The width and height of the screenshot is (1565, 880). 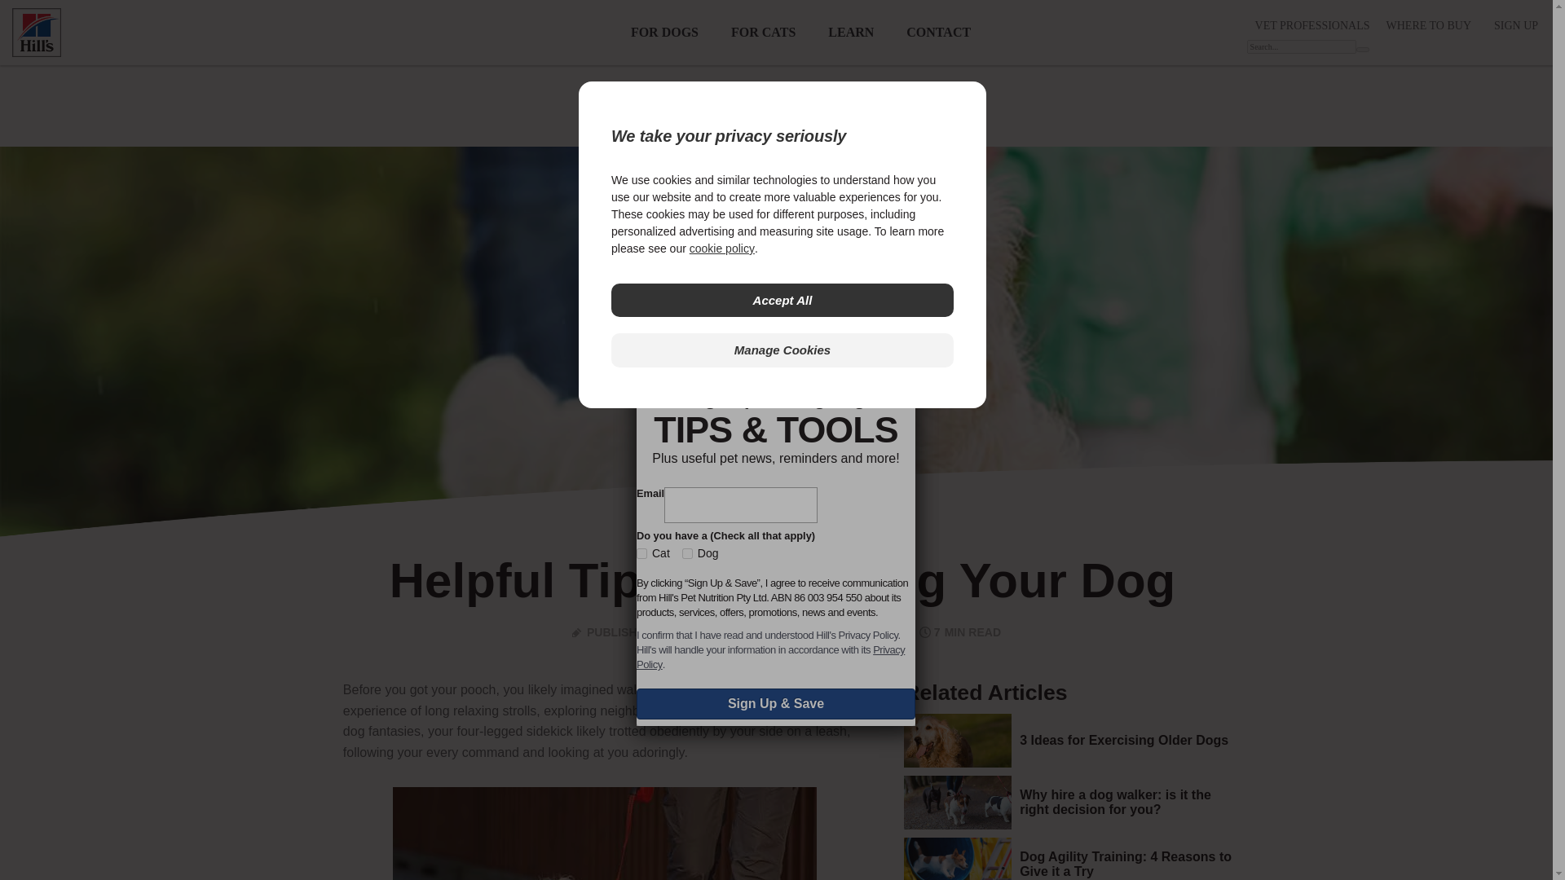 What do you see at coordinates (688, 552) in the screenshot?
I see `Dog` at bounding box center [688, 552].